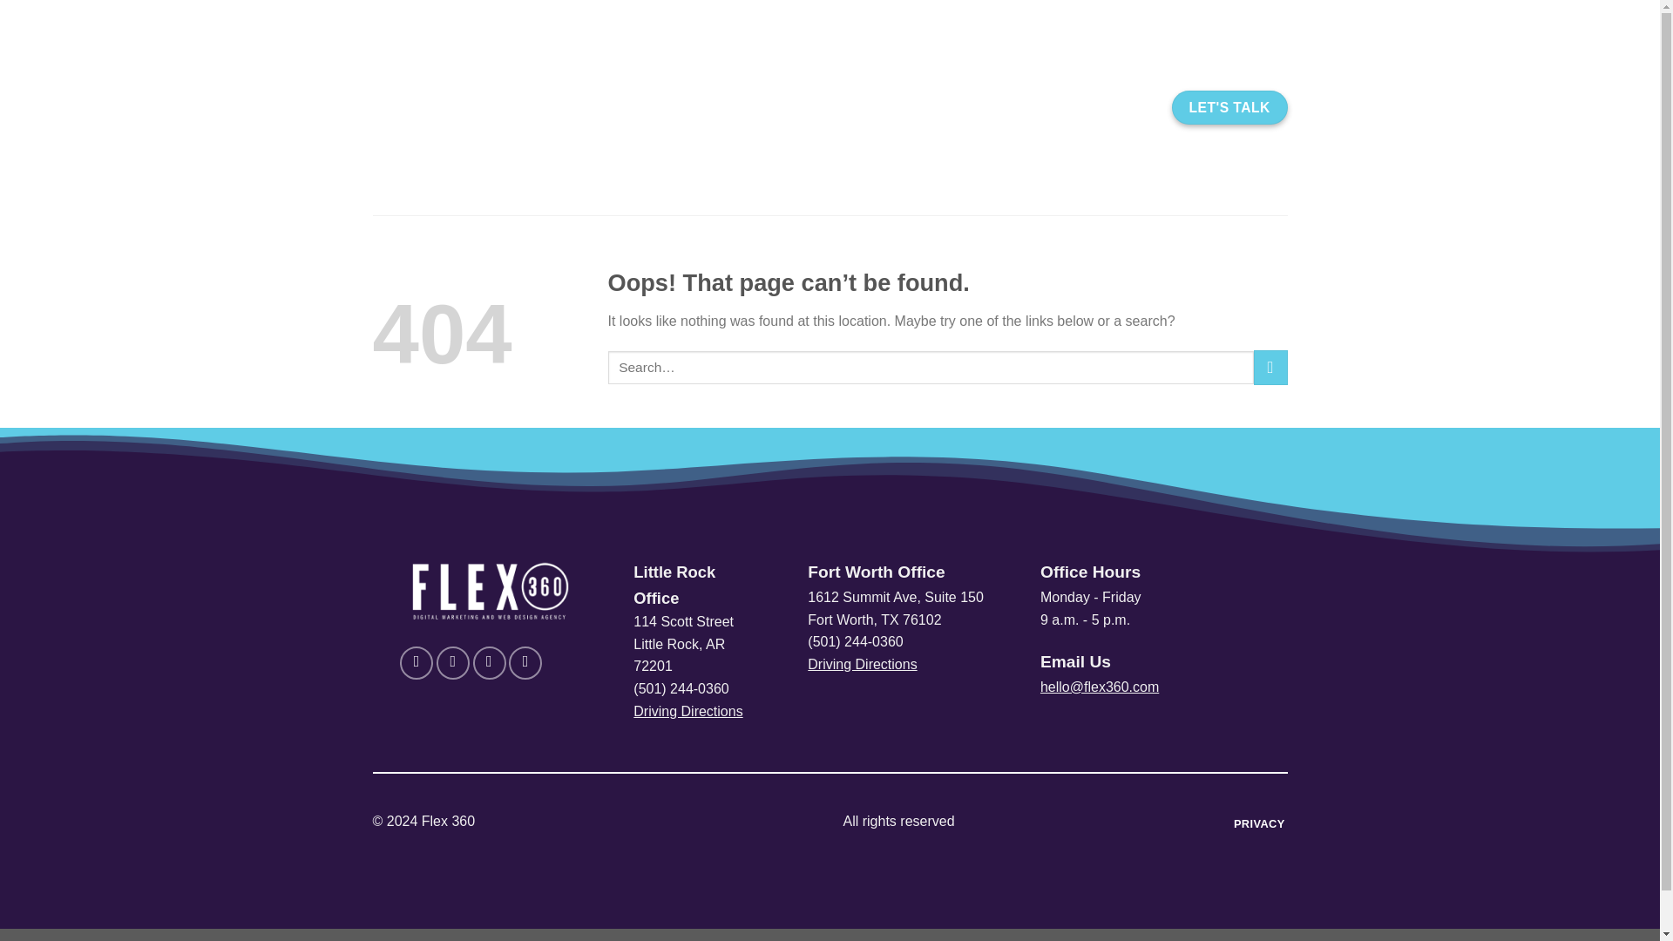 This screenshot has width=1673, height=941. Describe the element at coordinates (850, 106) in the screenshot. I see `SERVICES` at that location.